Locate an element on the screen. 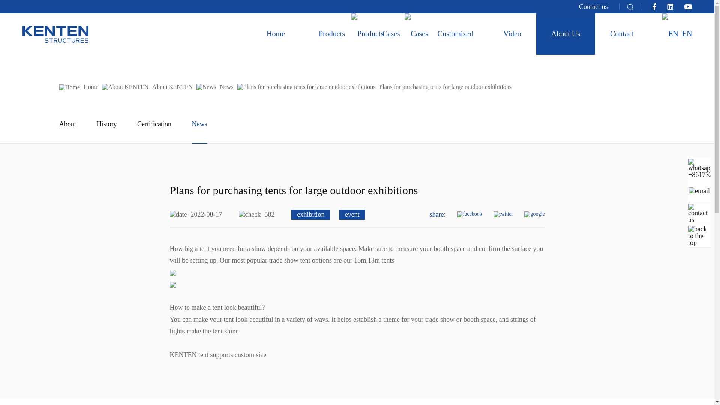 The image size is (720, 405). Cases is located at coordinates (391, 34).